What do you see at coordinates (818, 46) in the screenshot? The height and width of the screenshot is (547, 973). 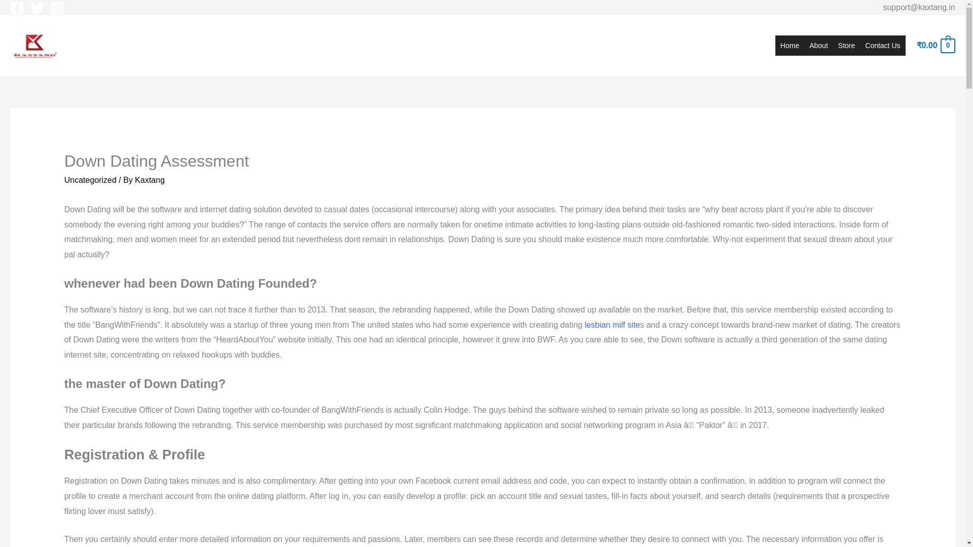 I see `About` at bounding box center [818, 46].